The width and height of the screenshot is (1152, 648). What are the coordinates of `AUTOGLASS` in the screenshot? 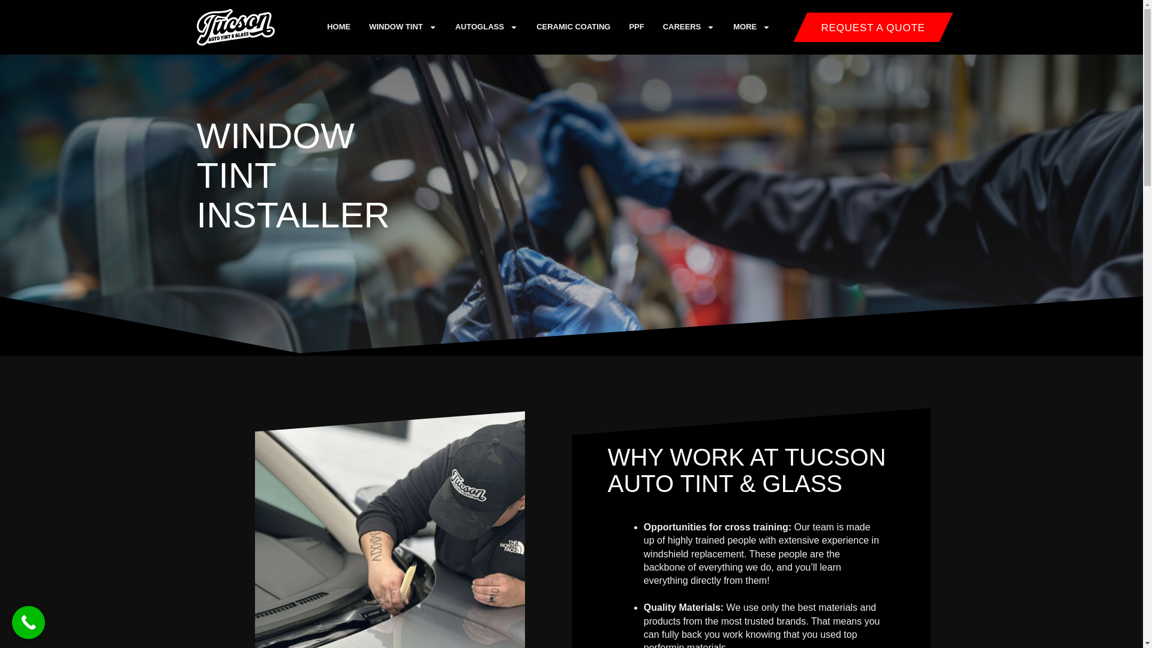 It's located at (486, 26).